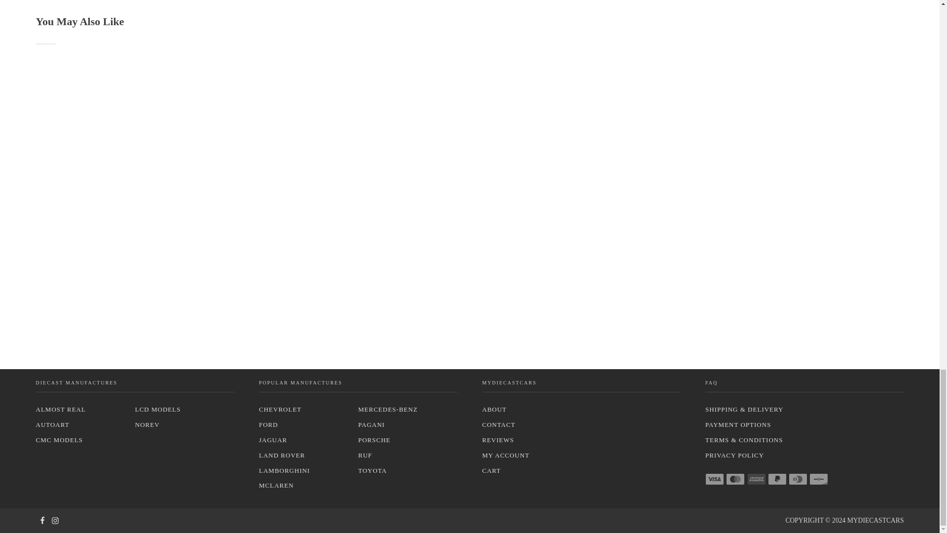 The height and width of the screenshot is (533, 947). What do you see at coordinates (798, 479) in the screenshot?
I see `Diners Club` at bounding box center [798, 479].